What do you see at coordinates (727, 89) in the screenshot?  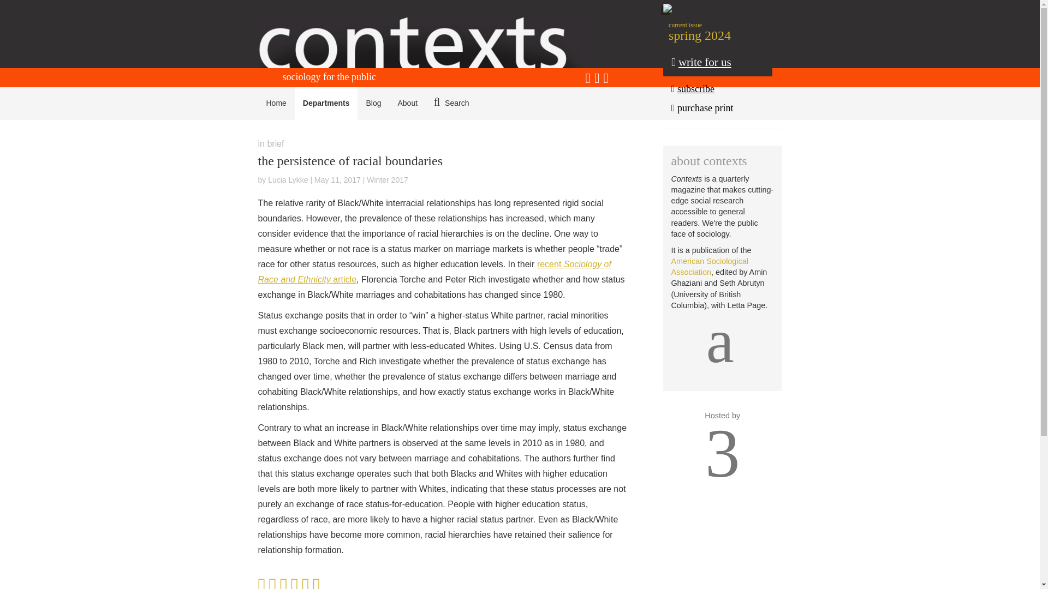 I see `subscribe` at bounding box center [727, 89].